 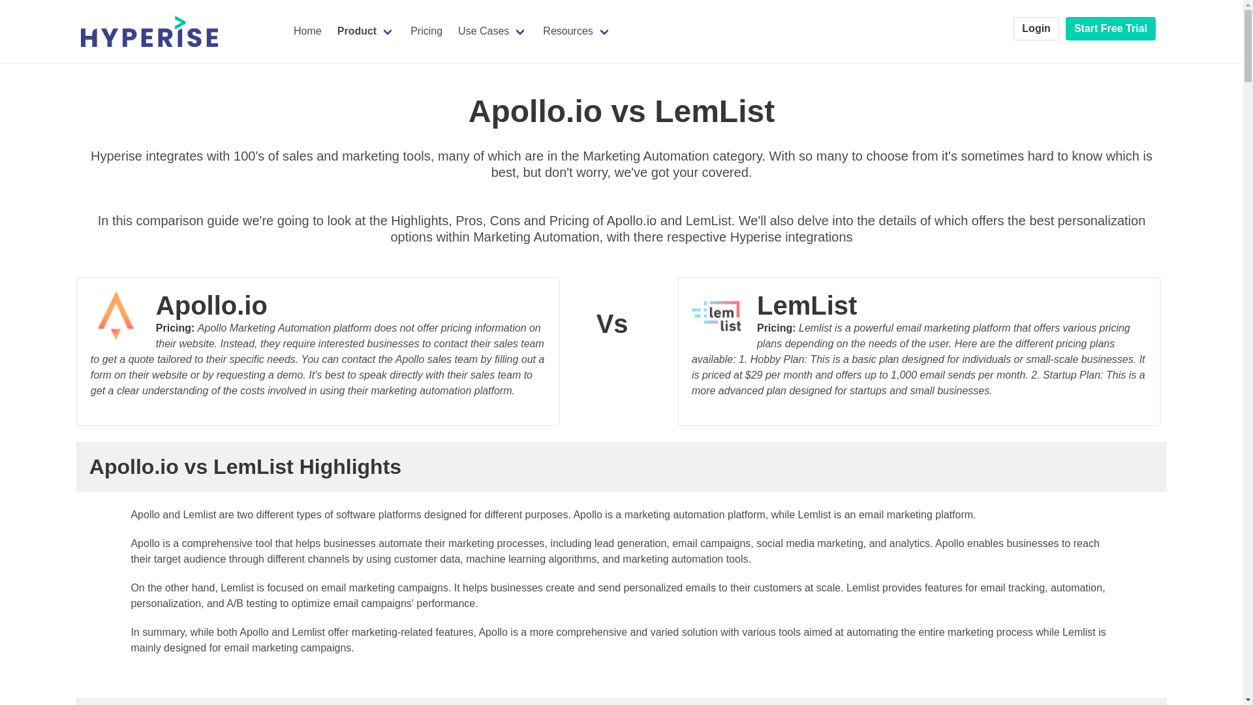 I want to click on Login, so click(x=1036, y=28).